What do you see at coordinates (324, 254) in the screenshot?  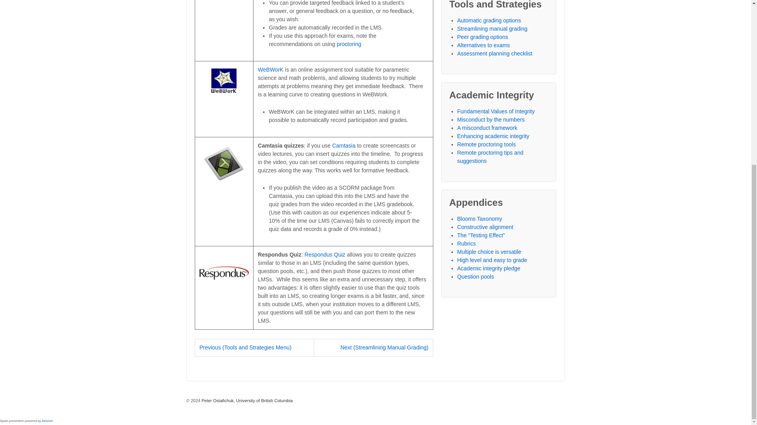 I see `Respondus Quiz` at bounding box center [324, 254].